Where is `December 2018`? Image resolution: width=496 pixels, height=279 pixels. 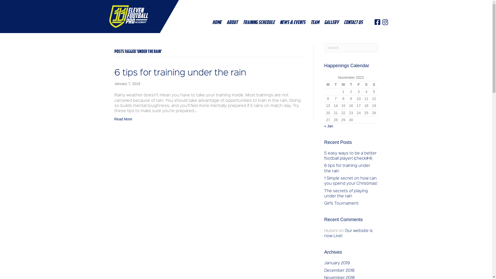 December 2018 is located at coordinates (339, 271).